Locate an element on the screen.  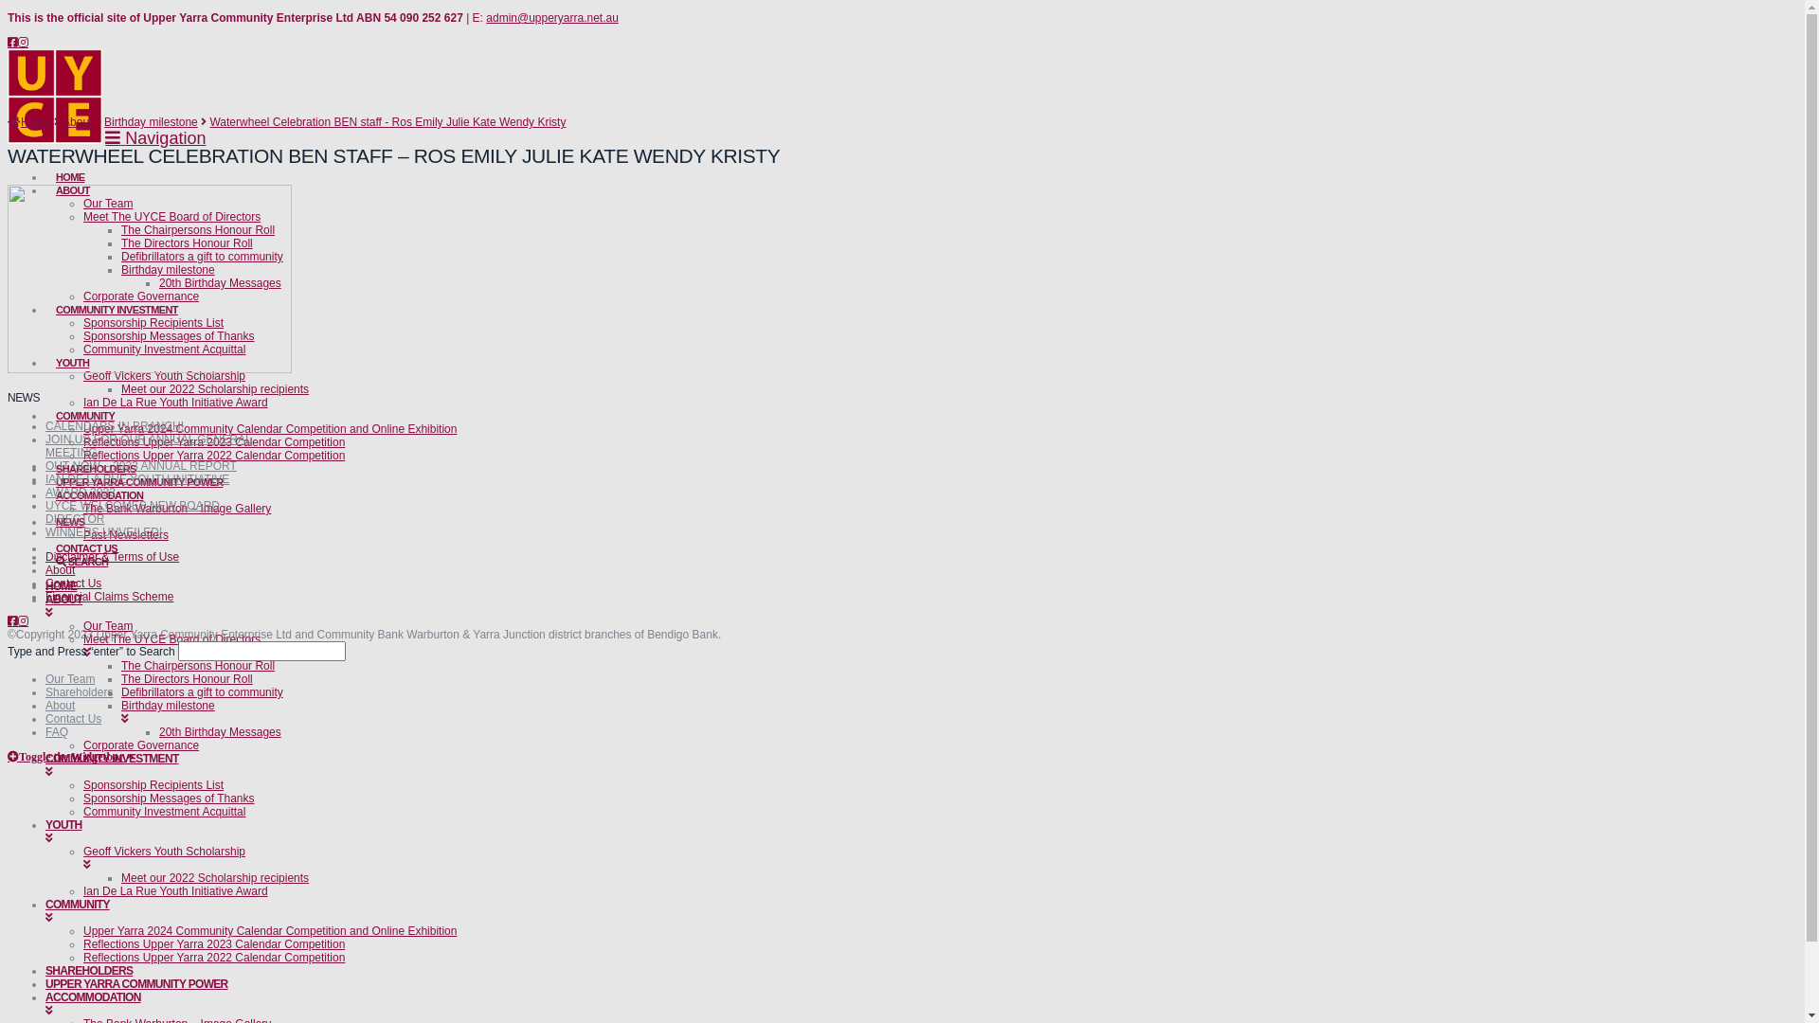
COMMUNITY is located at coordinates (595, 911).